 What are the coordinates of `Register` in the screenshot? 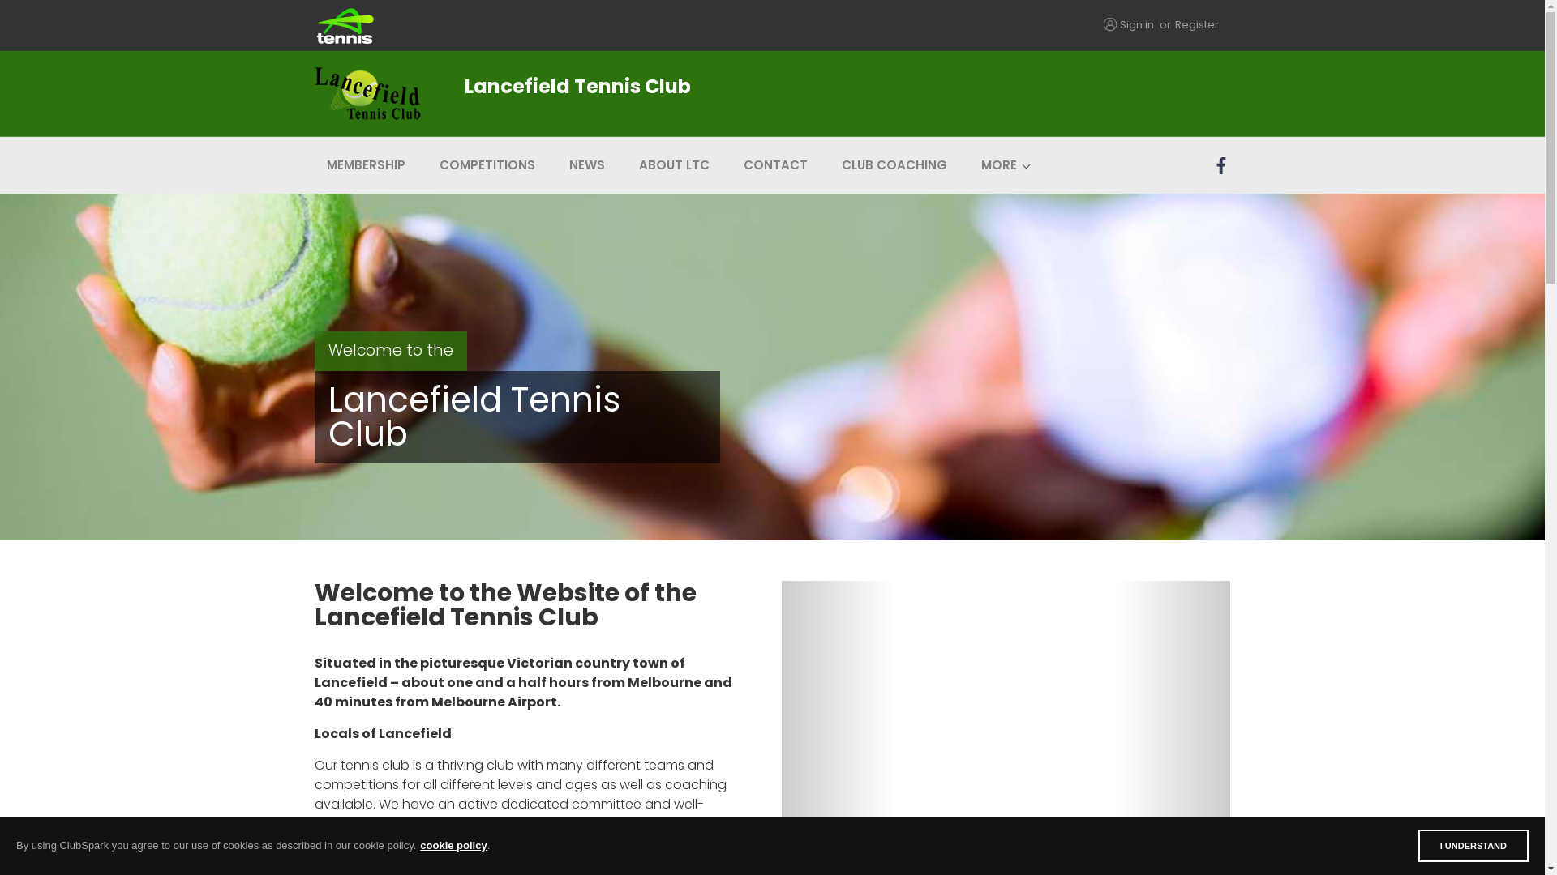 It's located at (1196, 24).